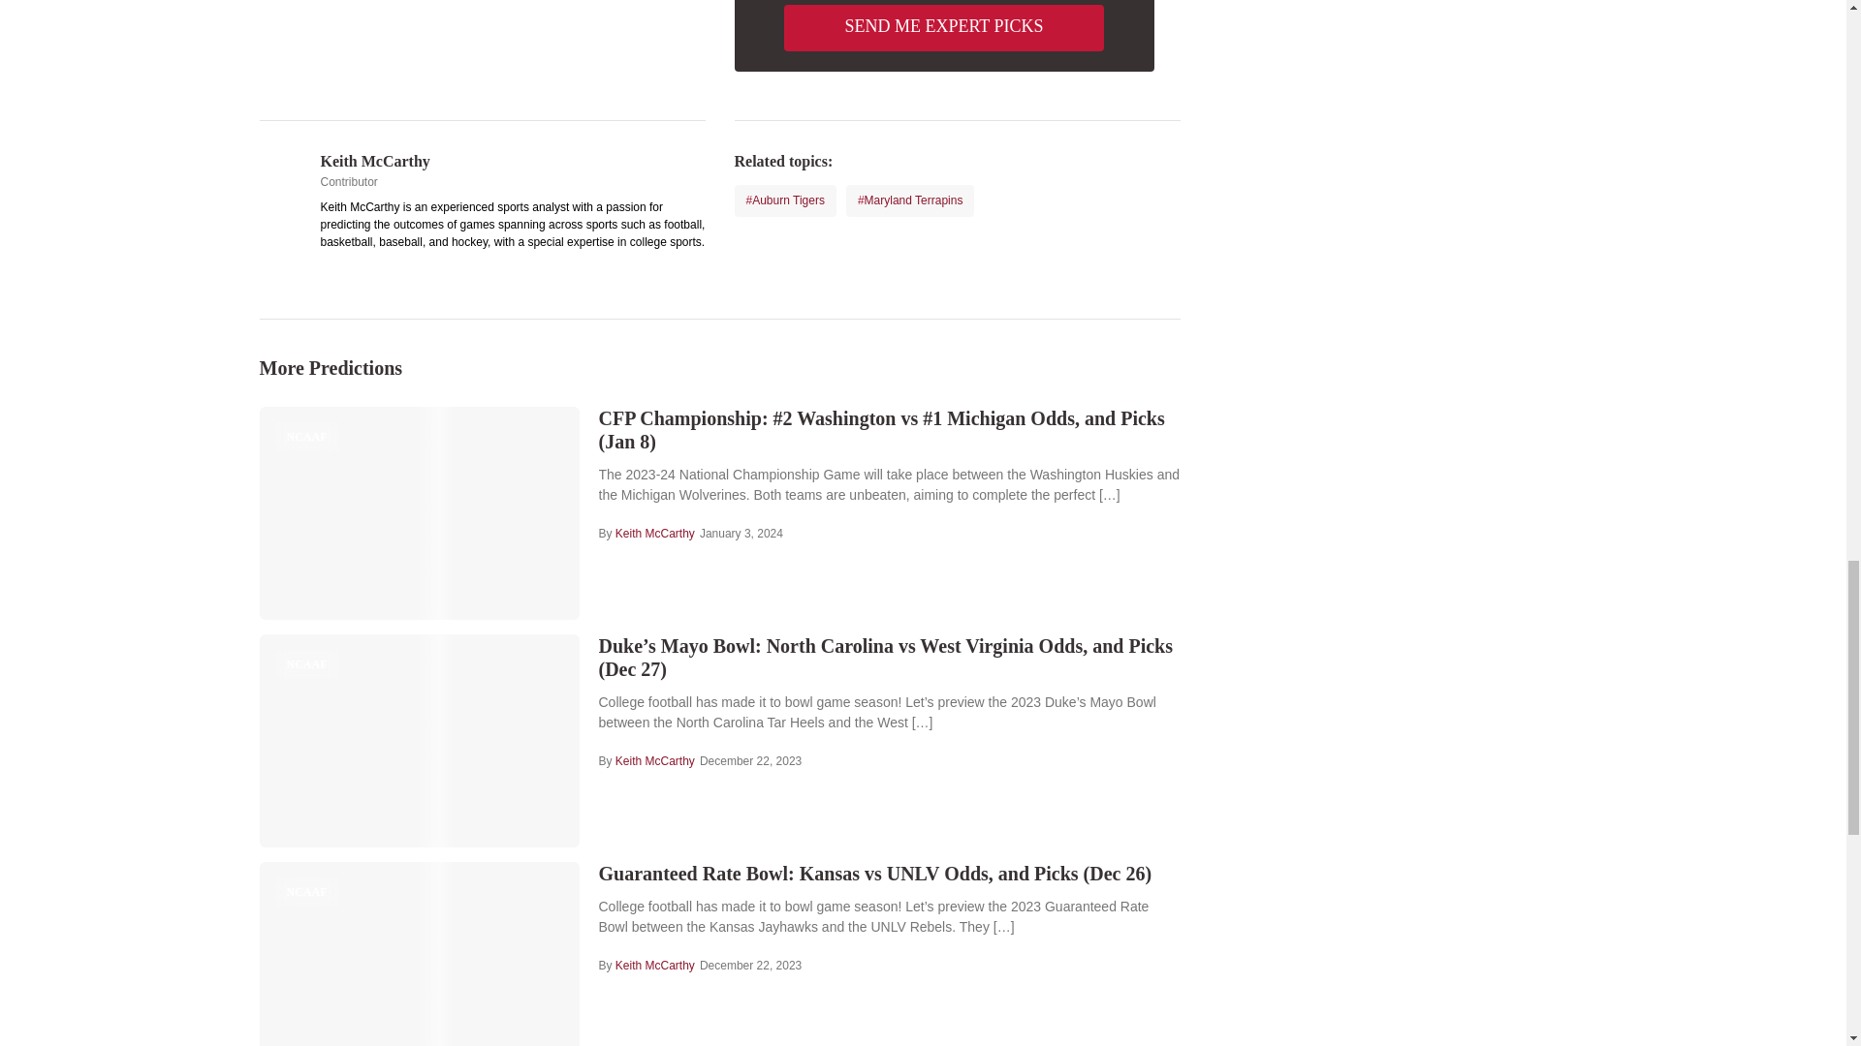 This screenshot has width=1861, height=1046. Describe the element at coordinates (655, 534) in the screenshot. I see `Posts by Keith McCarthy` at that location.